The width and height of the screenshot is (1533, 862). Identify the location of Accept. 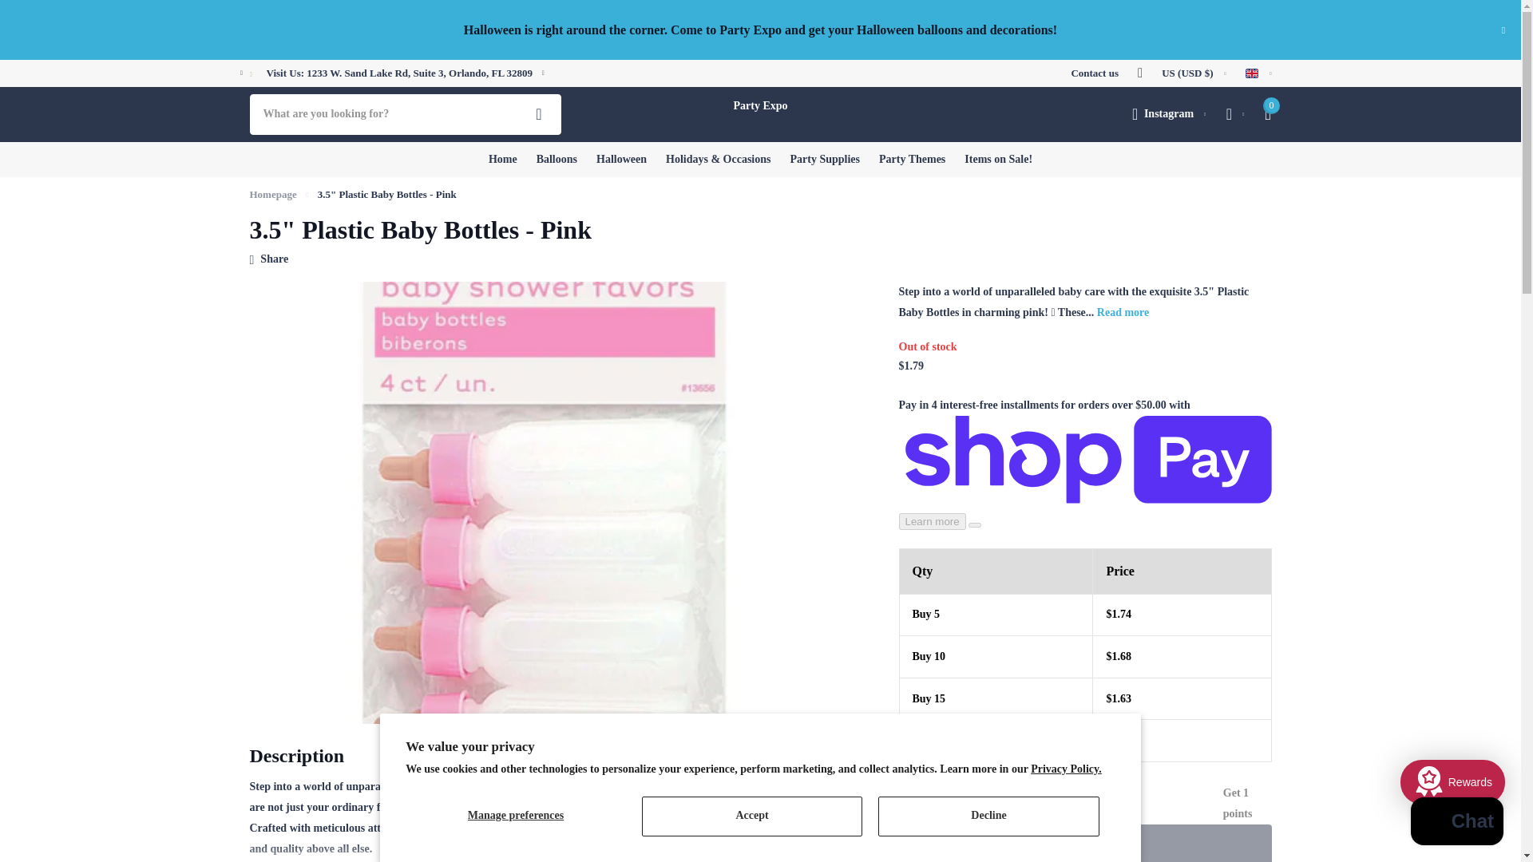
(752, 816).